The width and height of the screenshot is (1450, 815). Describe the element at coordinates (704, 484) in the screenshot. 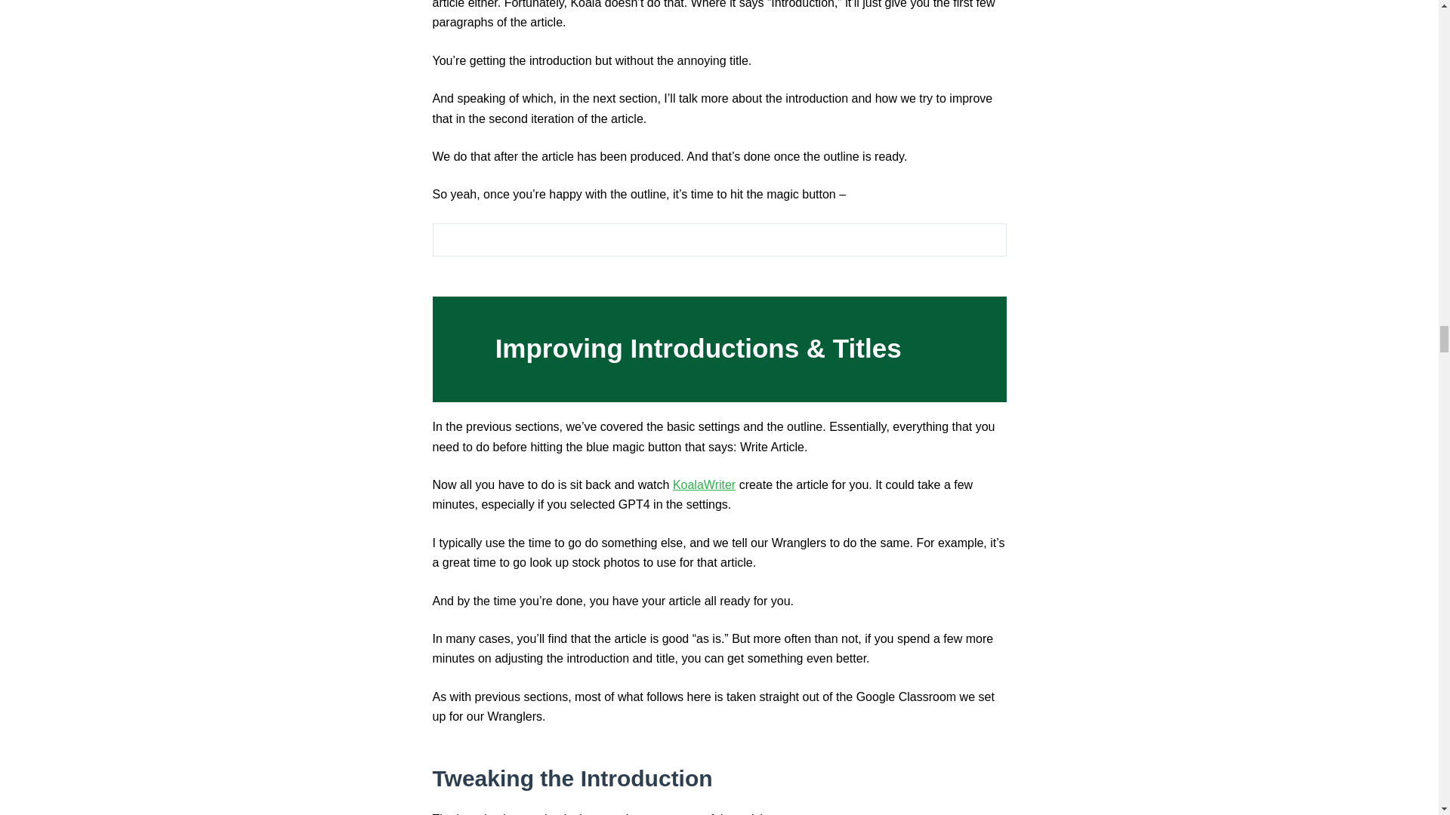

I see `KoalaWriter` at that location.